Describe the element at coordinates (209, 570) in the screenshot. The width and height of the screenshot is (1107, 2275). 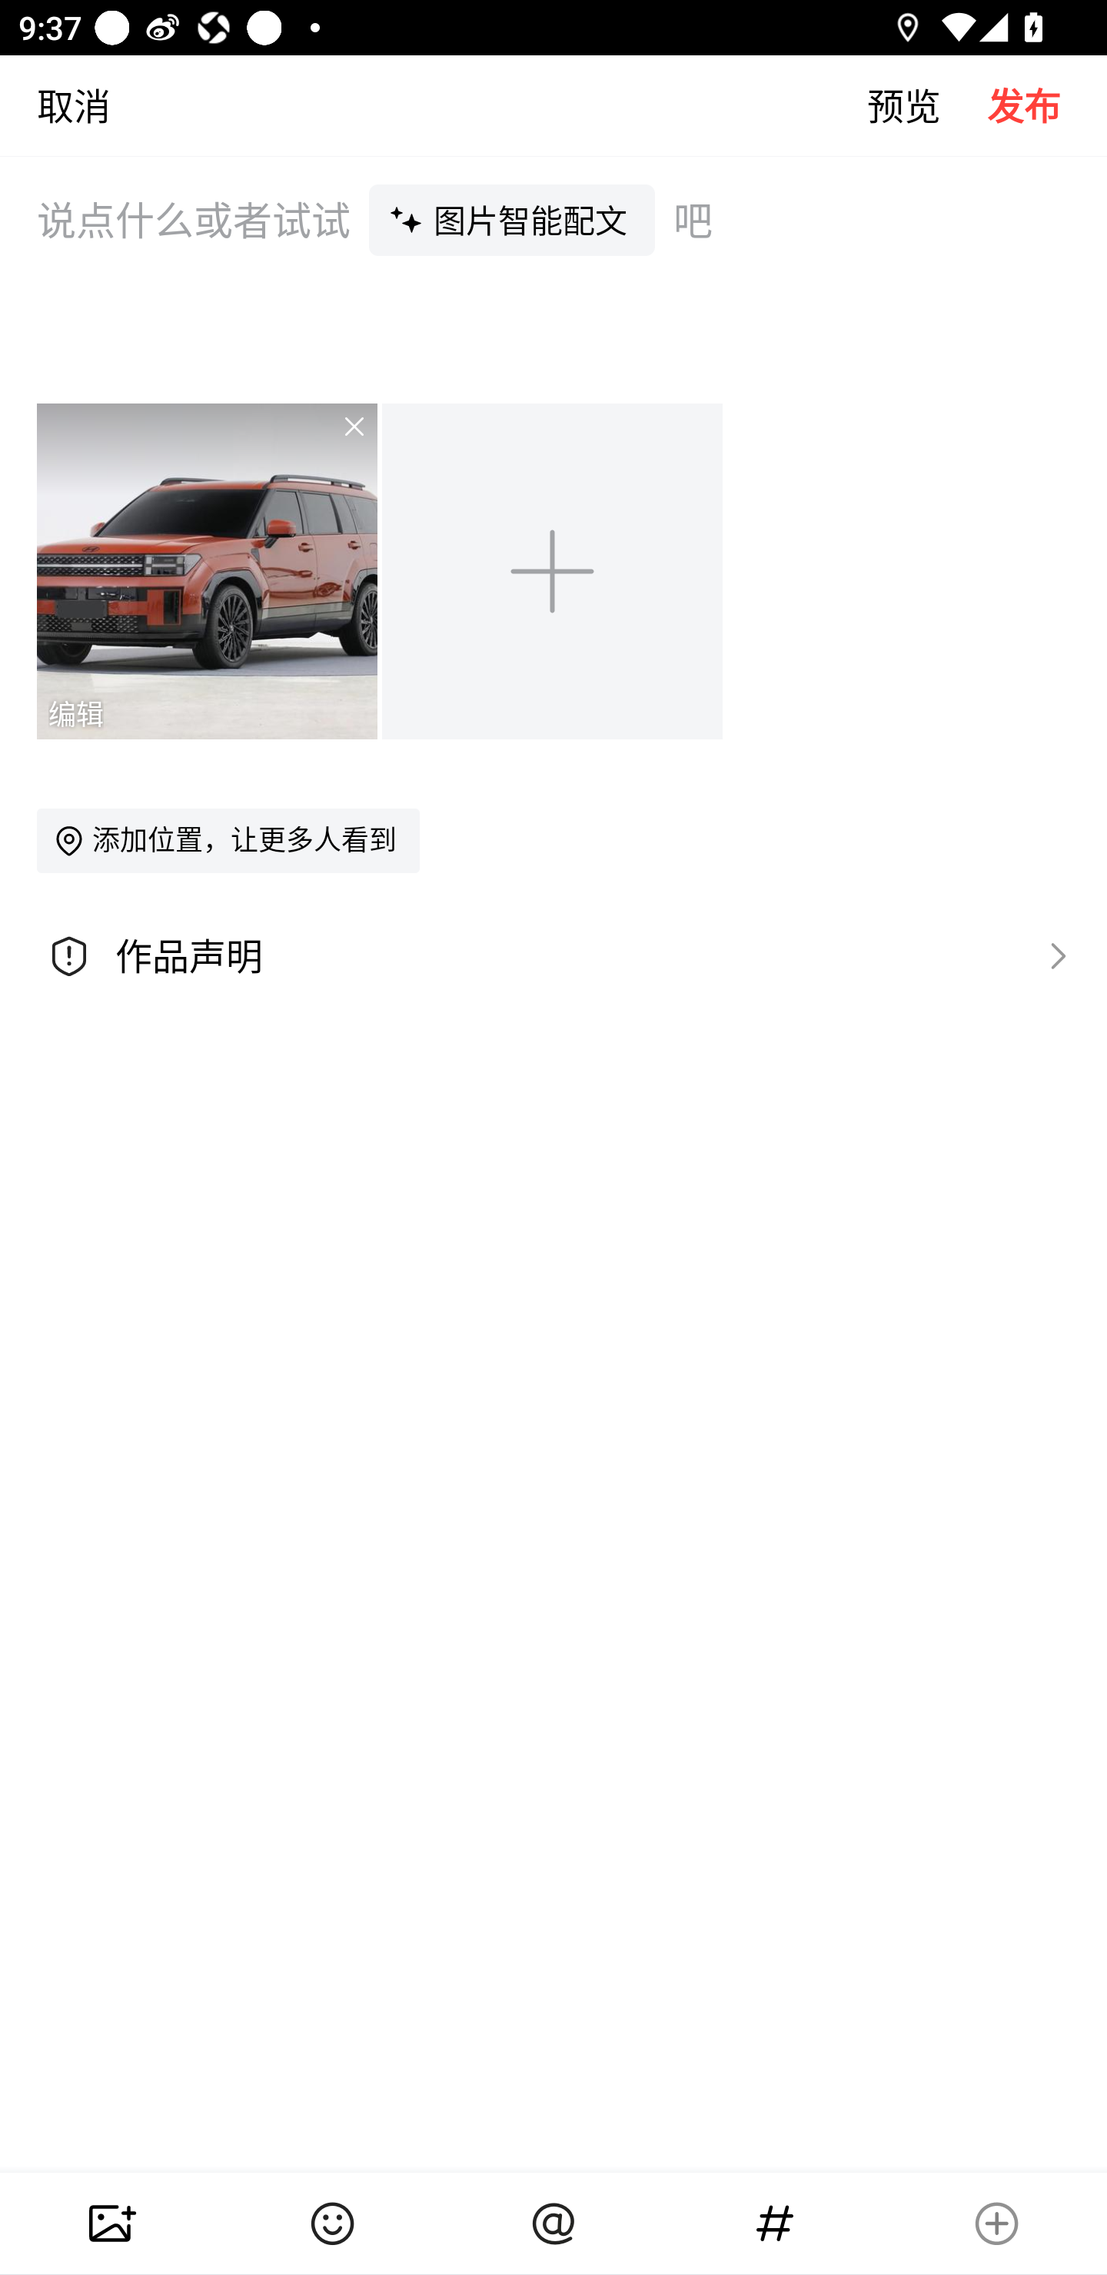
I see `图片1，可编辑 移除 编辑` at that location.